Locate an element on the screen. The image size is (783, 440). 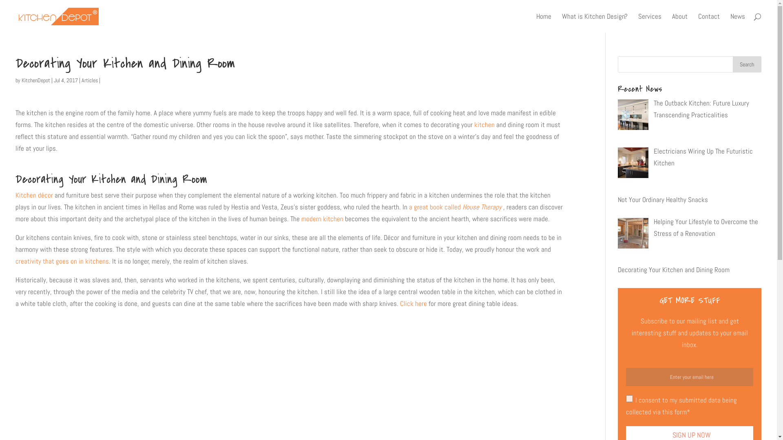
a great book called House Therapy is located at coordinates (455, 207).